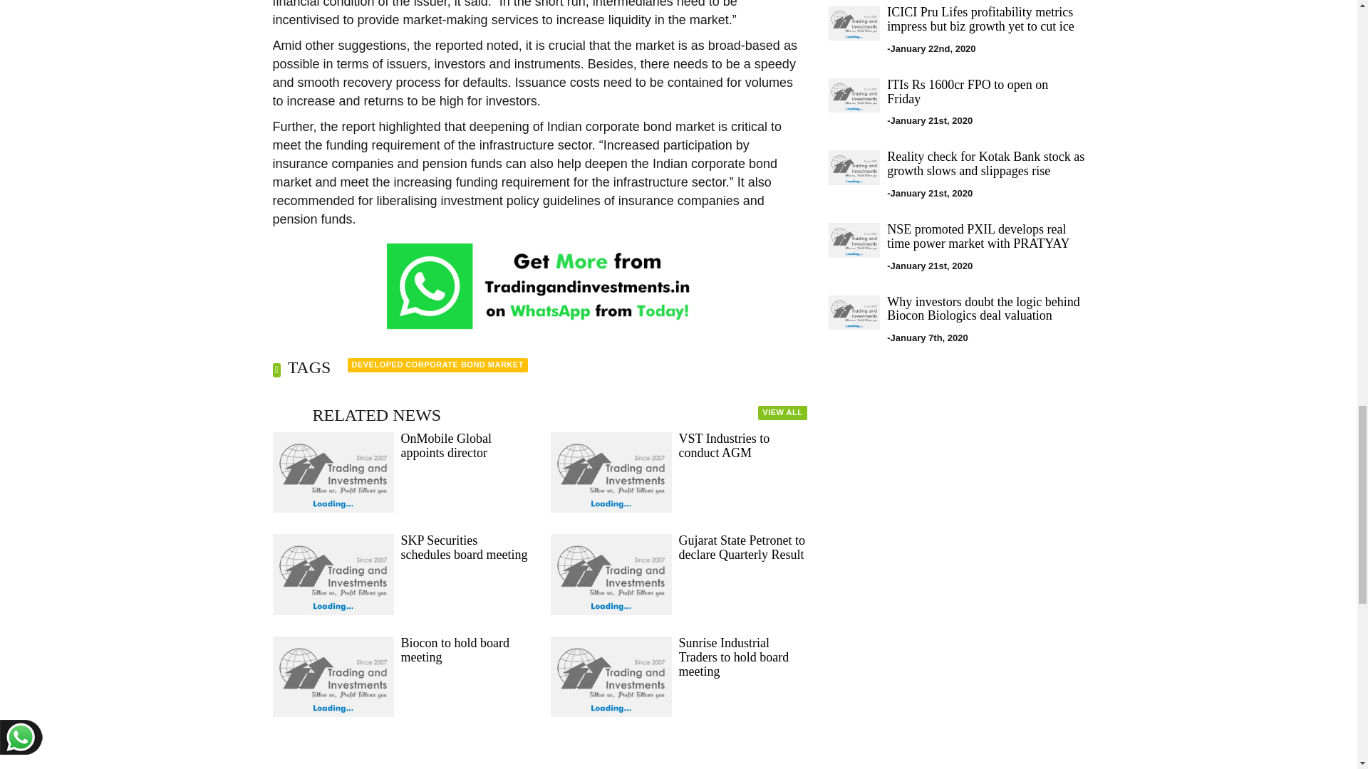 This screenshot has height=769, width=1368. What do you see at coordinates (463, 548) in the screenshot?
I see `SKP Securities schedules board meeting` at bounding box center [463, 548].